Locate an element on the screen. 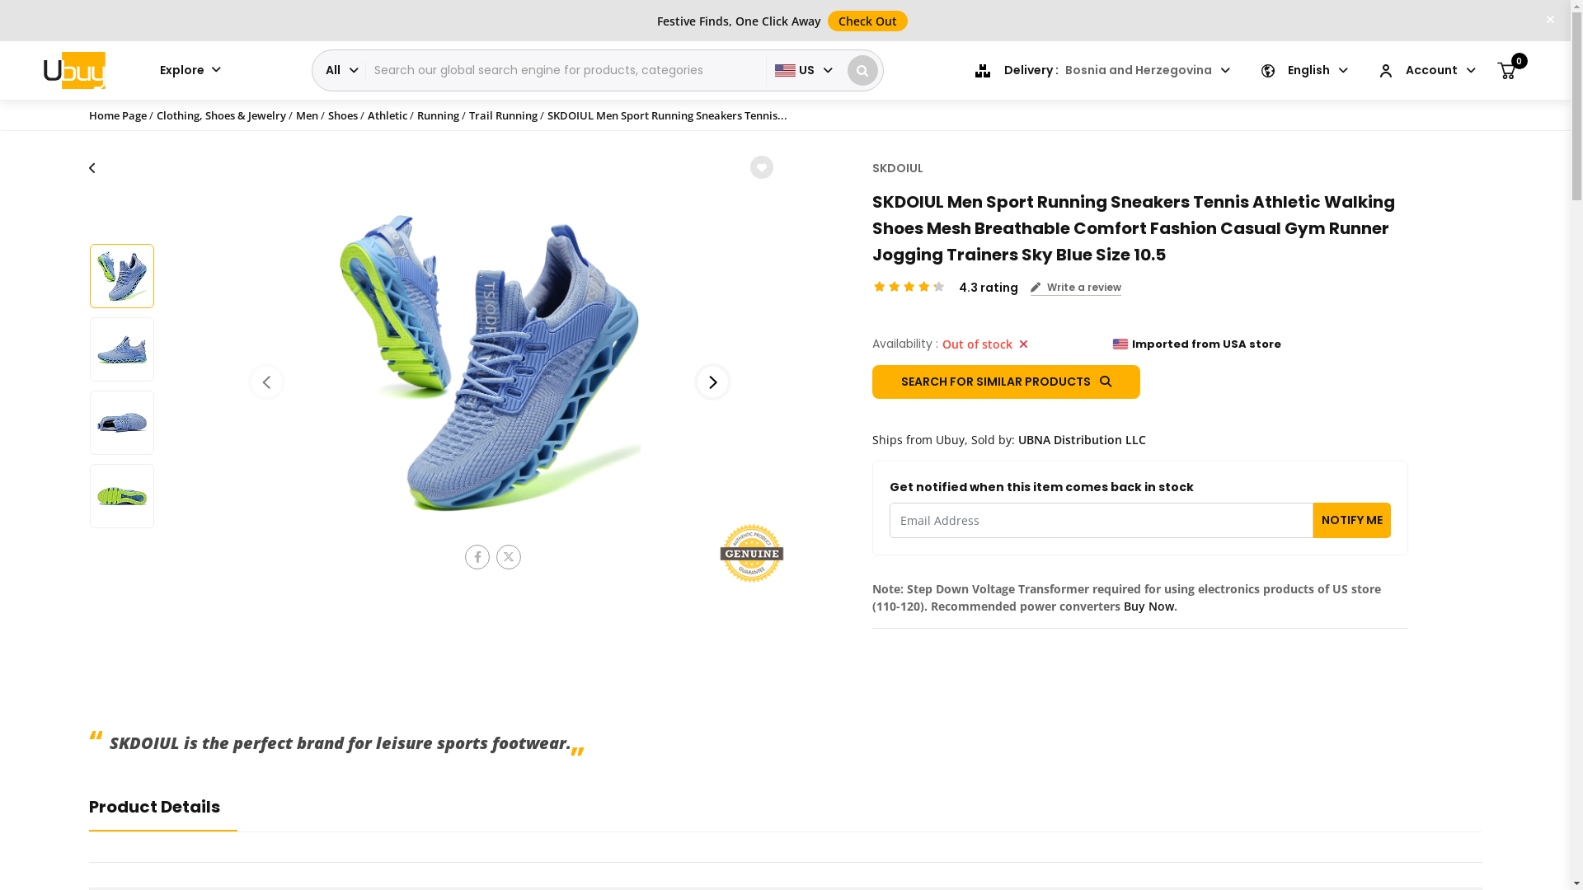 Image resolution: width=1583 pixels, height=890 pixels. All is located at coordinates (341, 71).